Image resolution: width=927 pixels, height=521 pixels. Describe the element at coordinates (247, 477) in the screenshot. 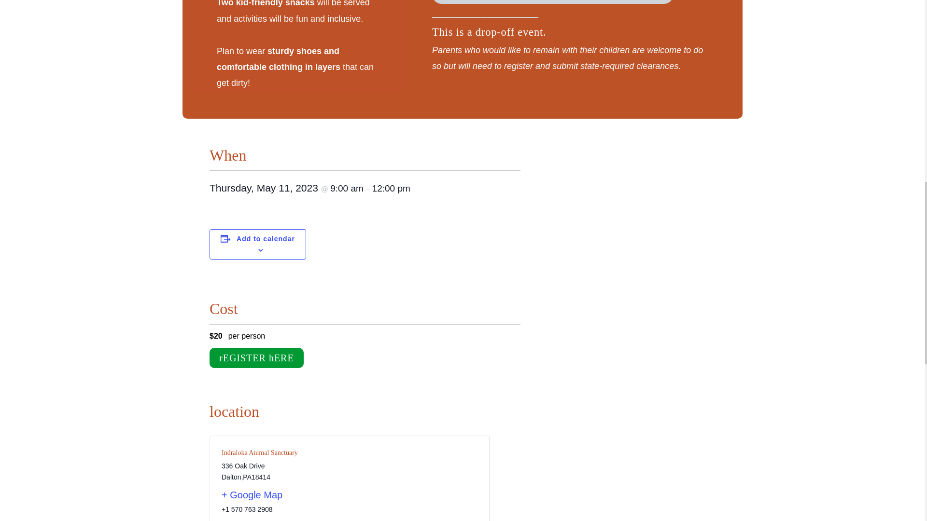

I see `Pennsylvania` at that location.